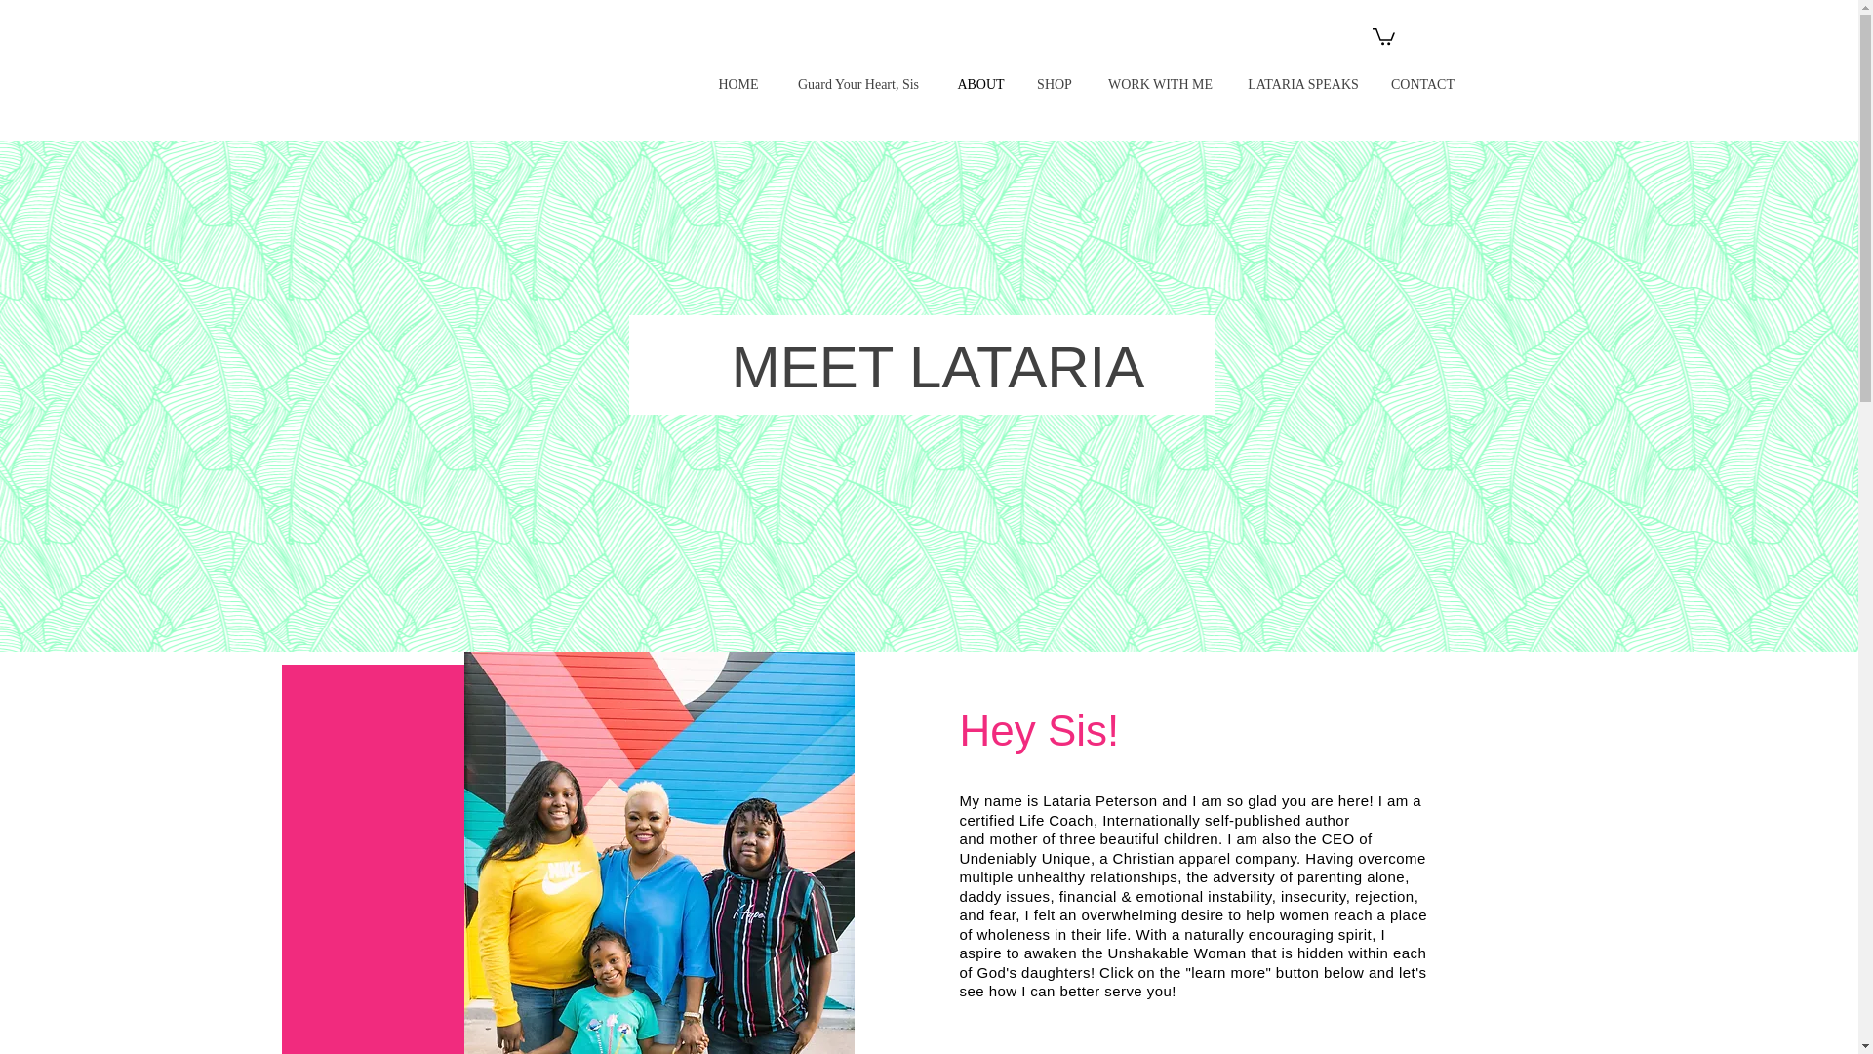  What do you see at coordinates (1422, 84) in the screenshot?
I see `CONTACT` at bounding box center [1422, 84].